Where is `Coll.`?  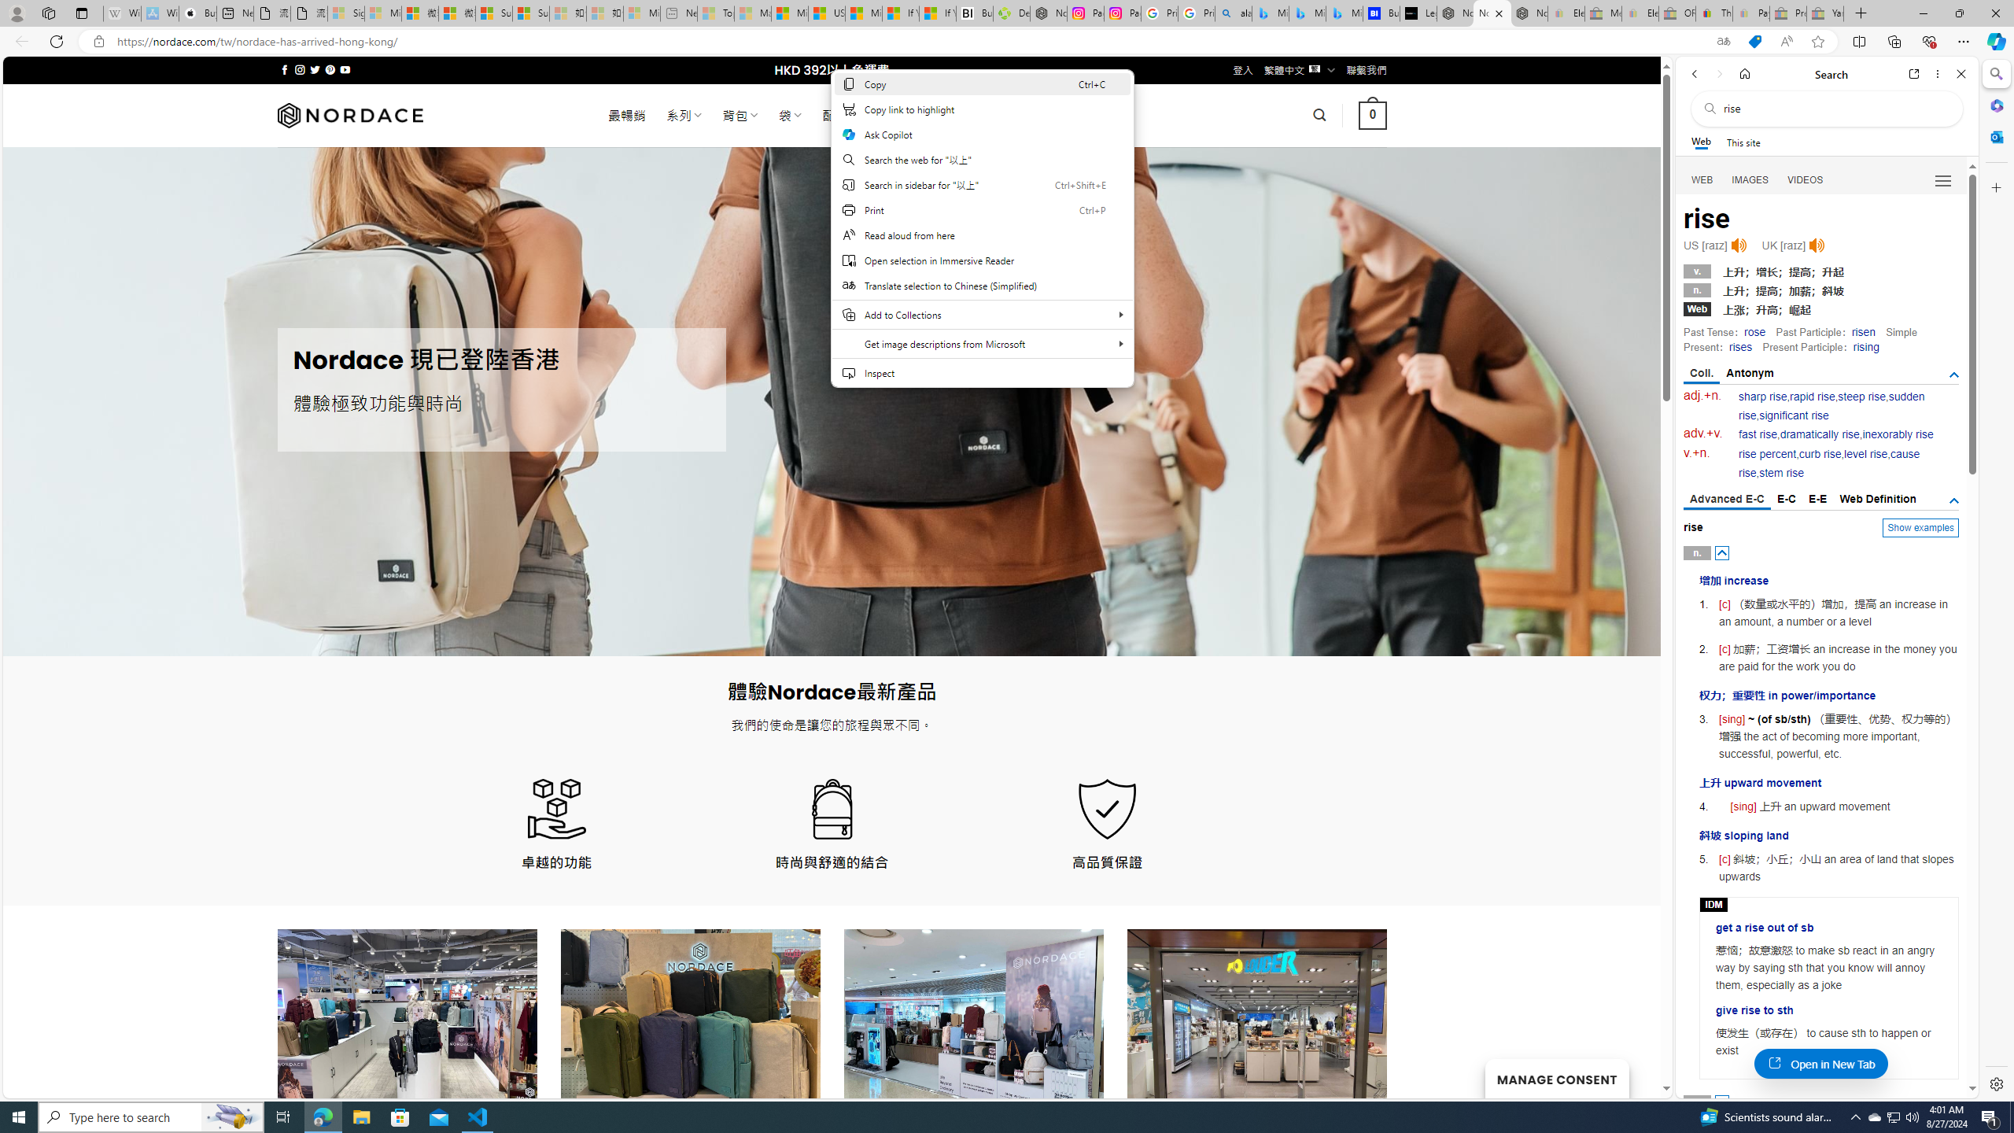 Coll. is located at coordinates (1702, 375).